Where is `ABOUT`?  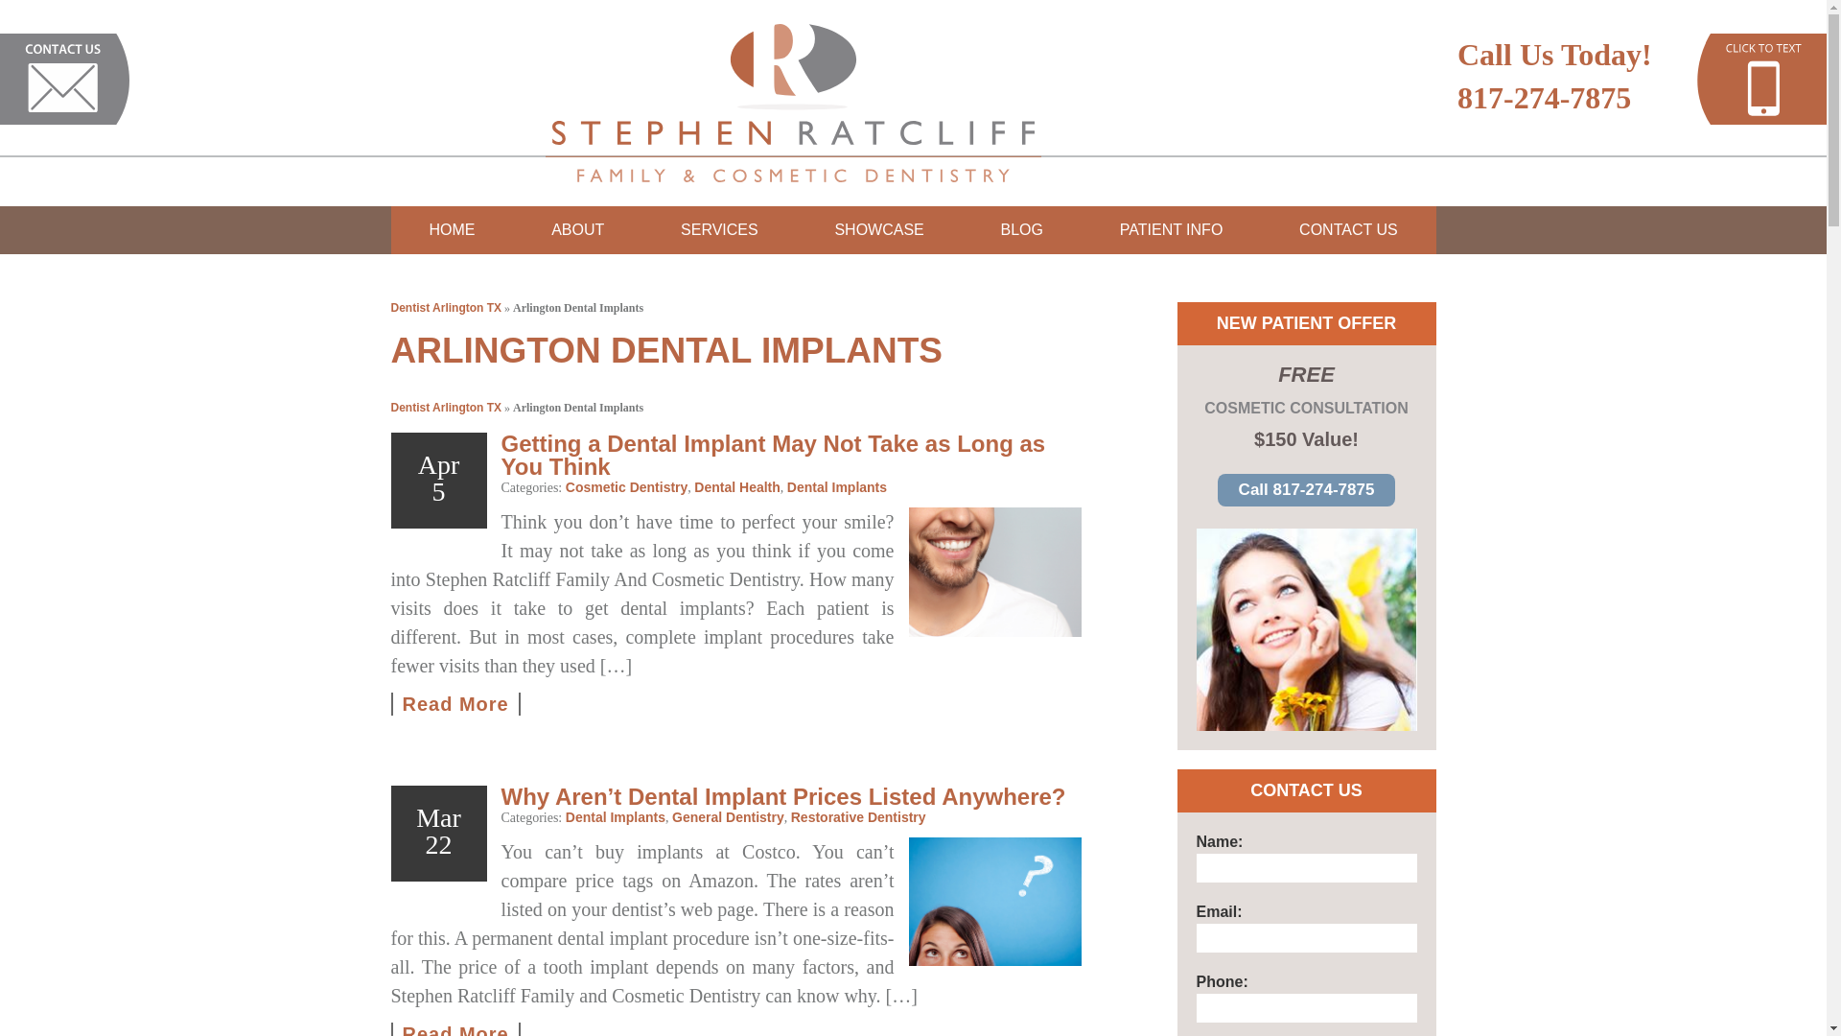
ABOUT is located at coordinates (577, 229).